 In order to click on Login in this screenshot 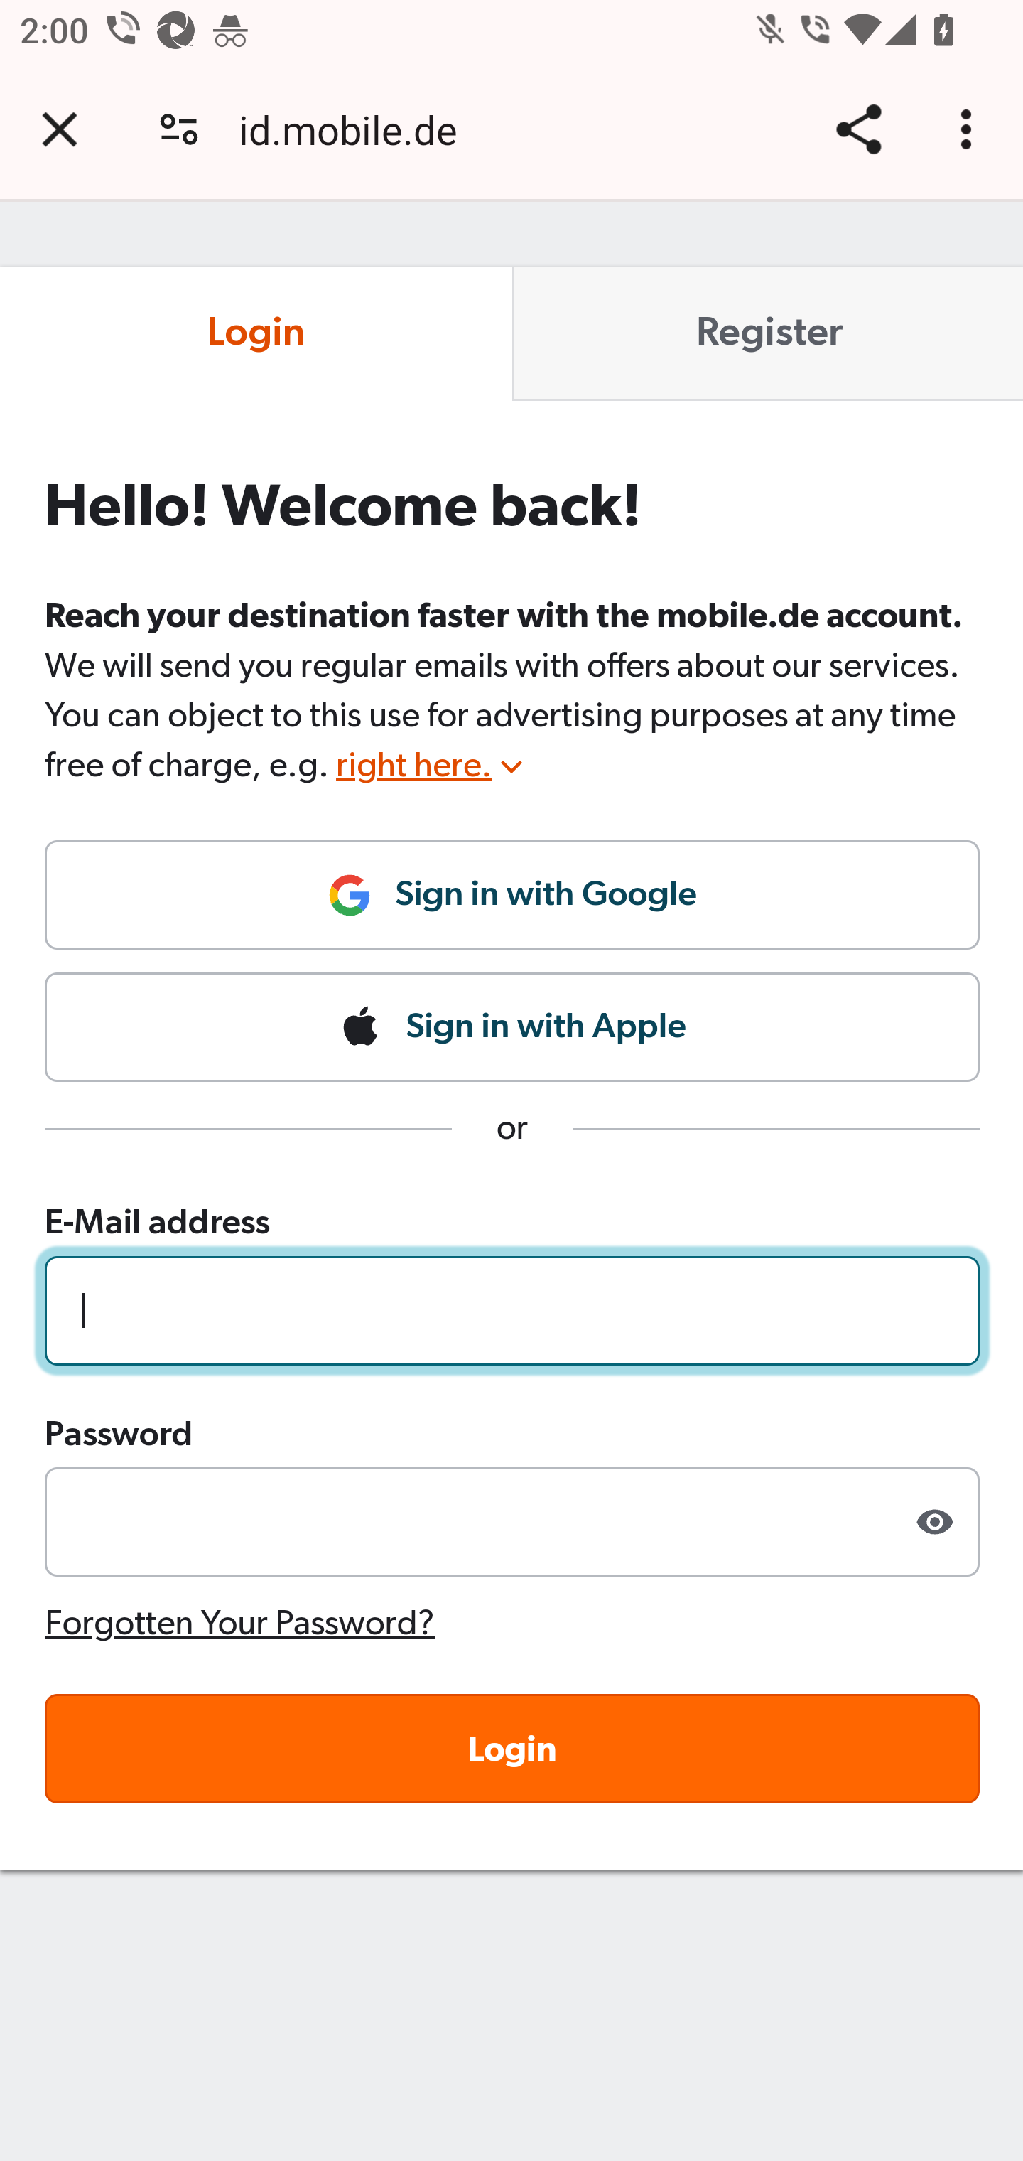, I will do `click(513, 1748)`.